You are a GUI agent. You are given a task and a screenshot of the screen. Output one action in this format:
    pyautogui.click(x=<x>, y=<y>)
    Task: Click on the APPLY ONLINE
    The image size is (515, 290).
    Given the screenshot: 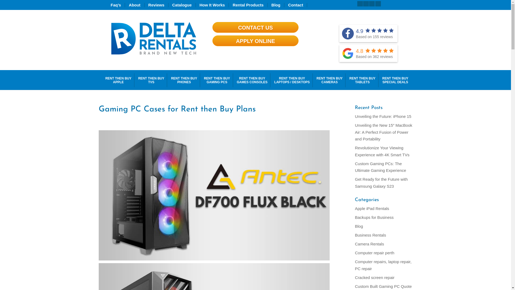 What is the action you would take?
    pyautogui.click(x=255, y=41)
    